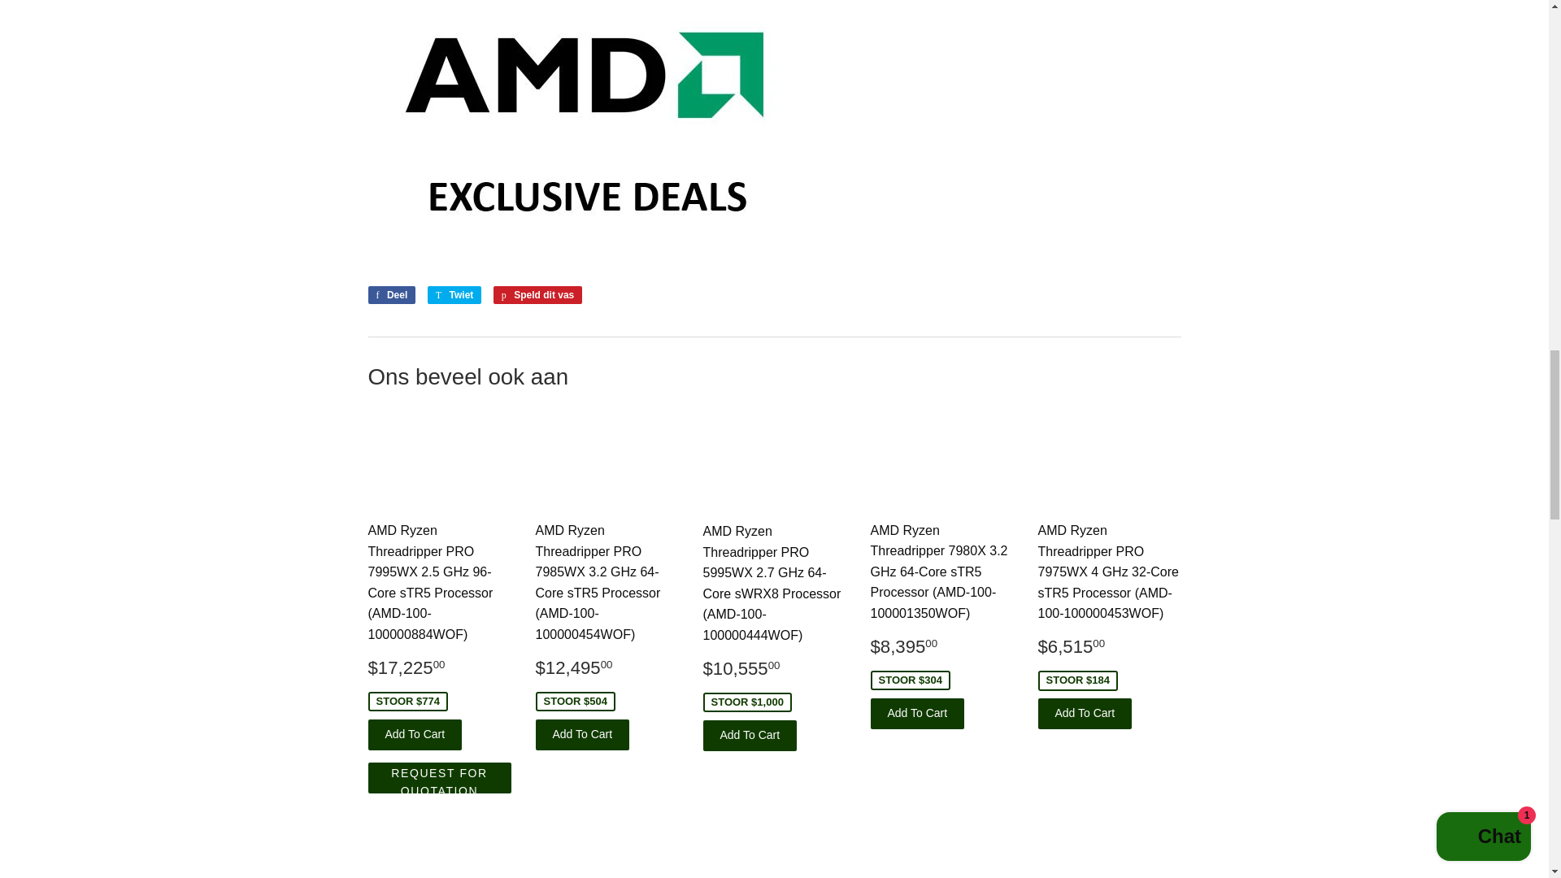 This screenshot has height=878, width=1561. What do you see at coordinates (455, 294) in the screenshot?
I see `Tweet op Twitter` at bounding box center [455, 294].